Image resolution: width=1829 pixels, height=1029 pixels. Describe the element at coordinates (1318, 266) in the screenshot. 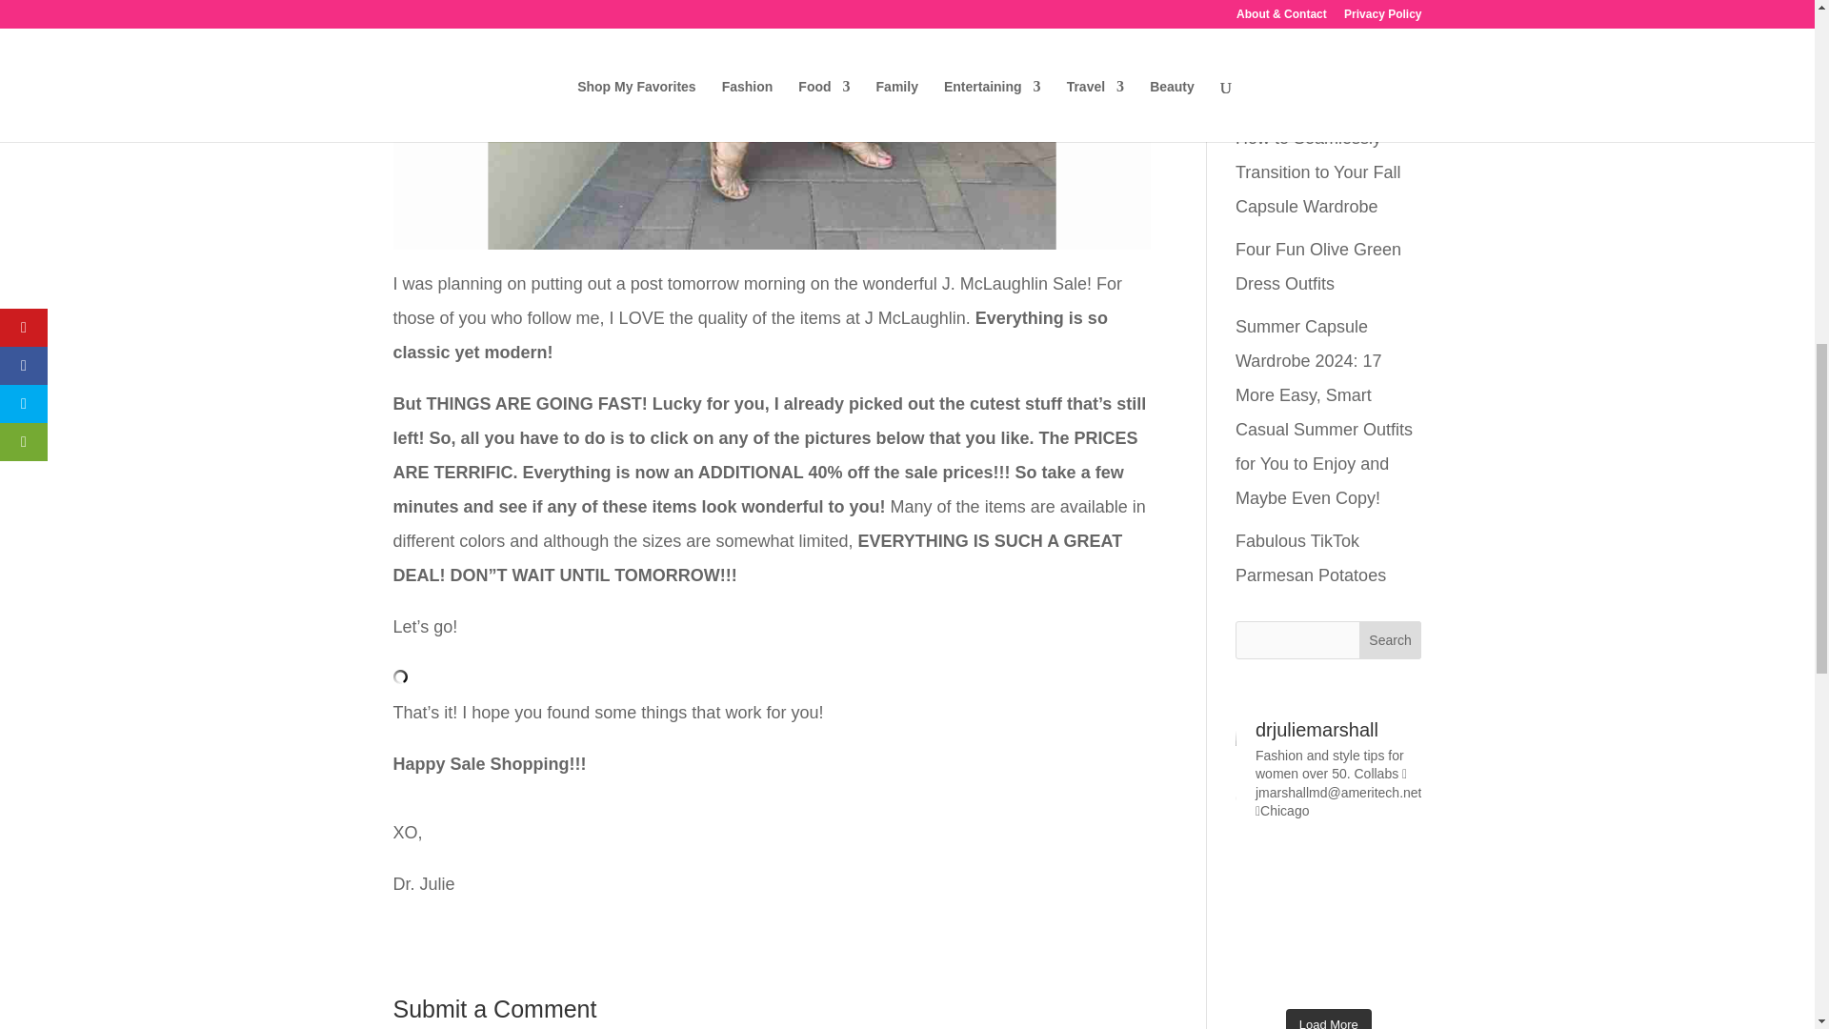

I see `Four Fun Olive Green Dress Outfits` at that location.